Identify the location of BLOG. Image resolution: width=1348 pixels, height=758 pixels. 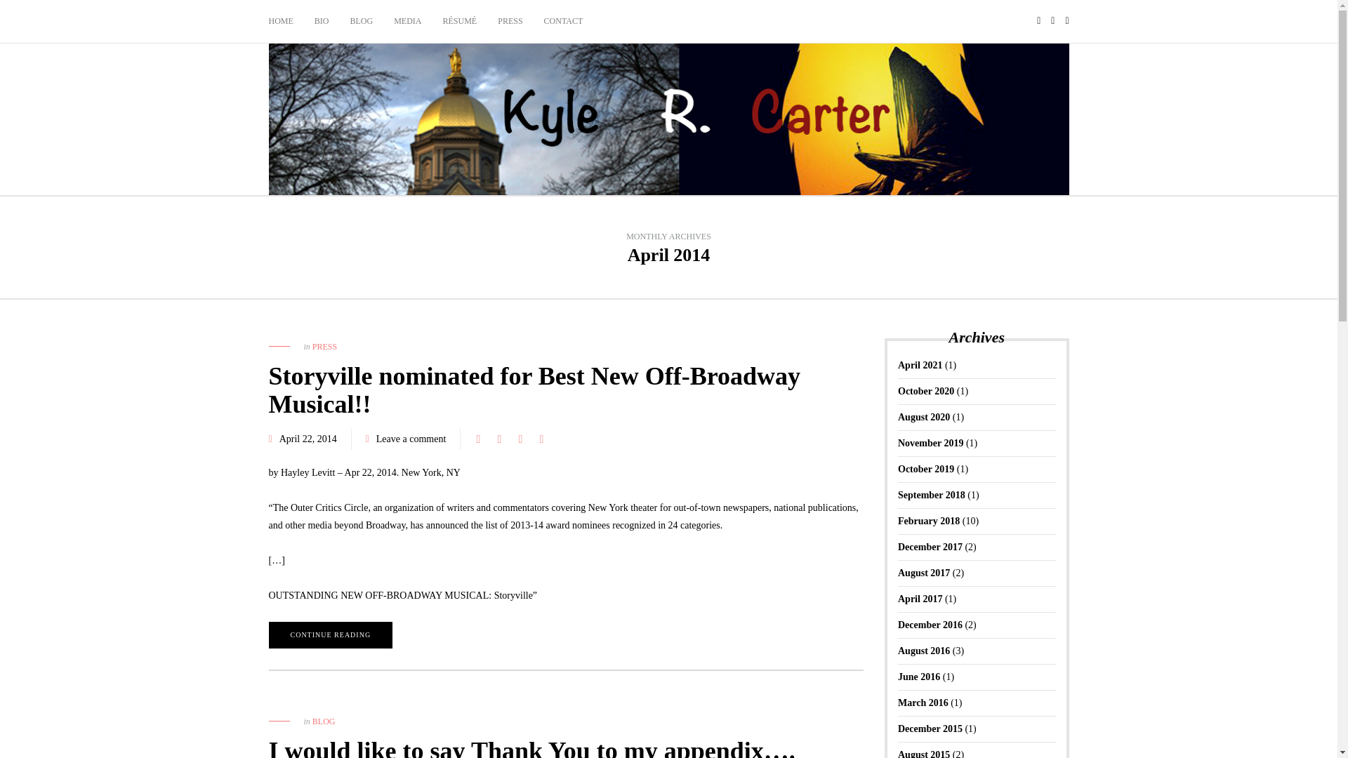
(362, 21).